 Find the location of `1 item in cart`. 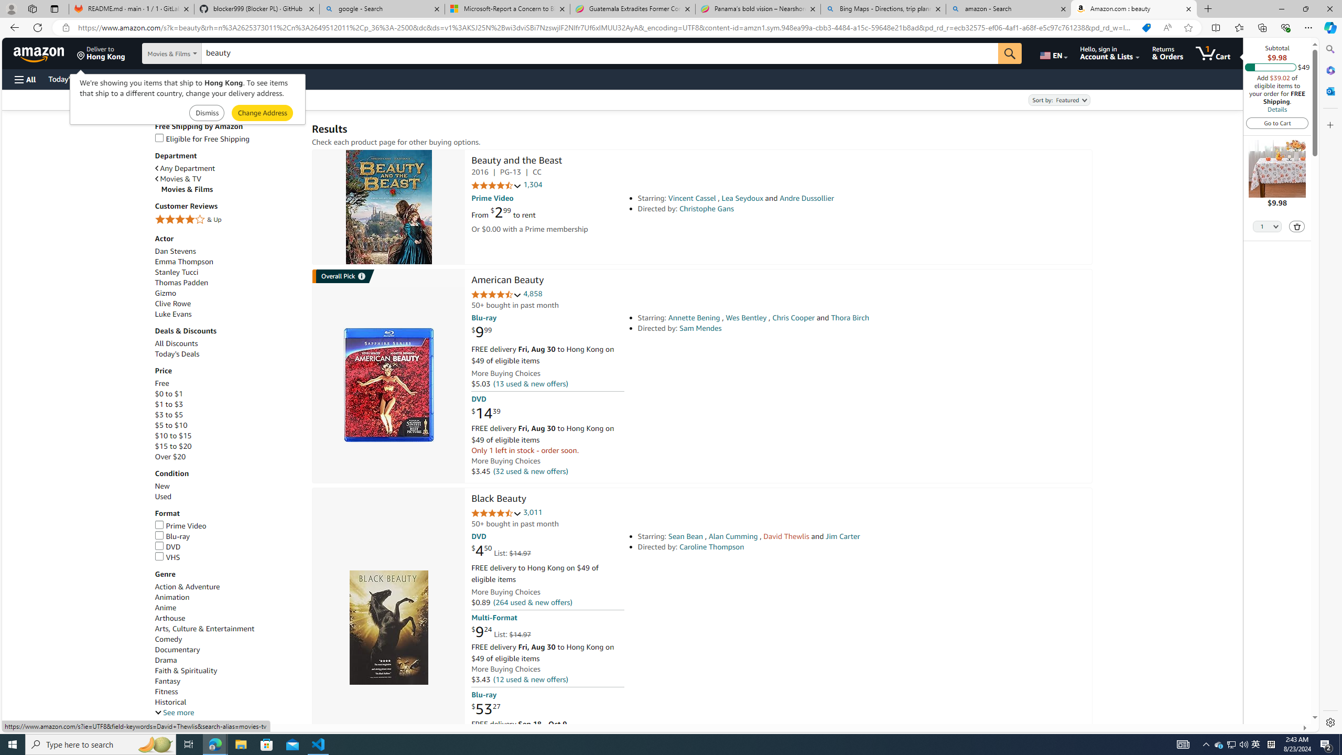

1 item in cart is located at coordinates (1213, 53).